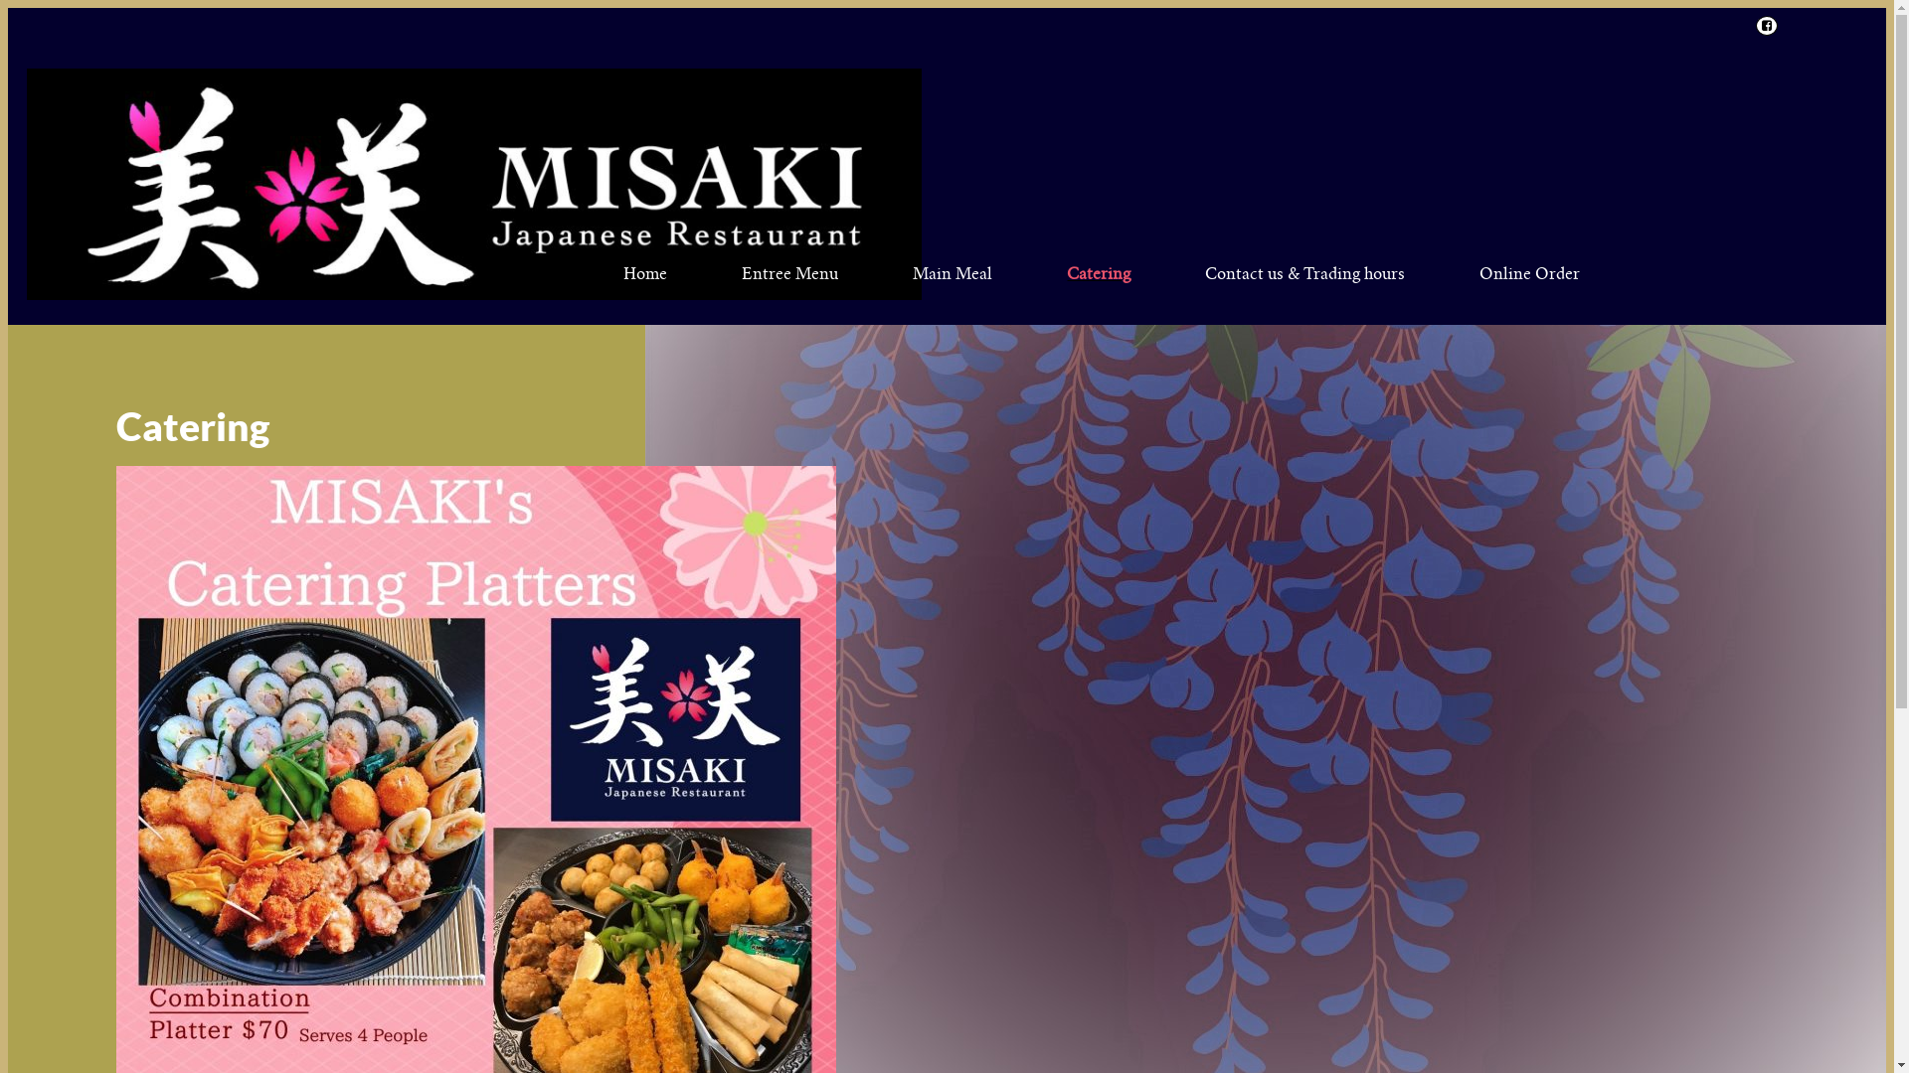  What do you see at coordinates (628, 158) in the screenshot?
I see `Home` at bounding box center [628, 158].